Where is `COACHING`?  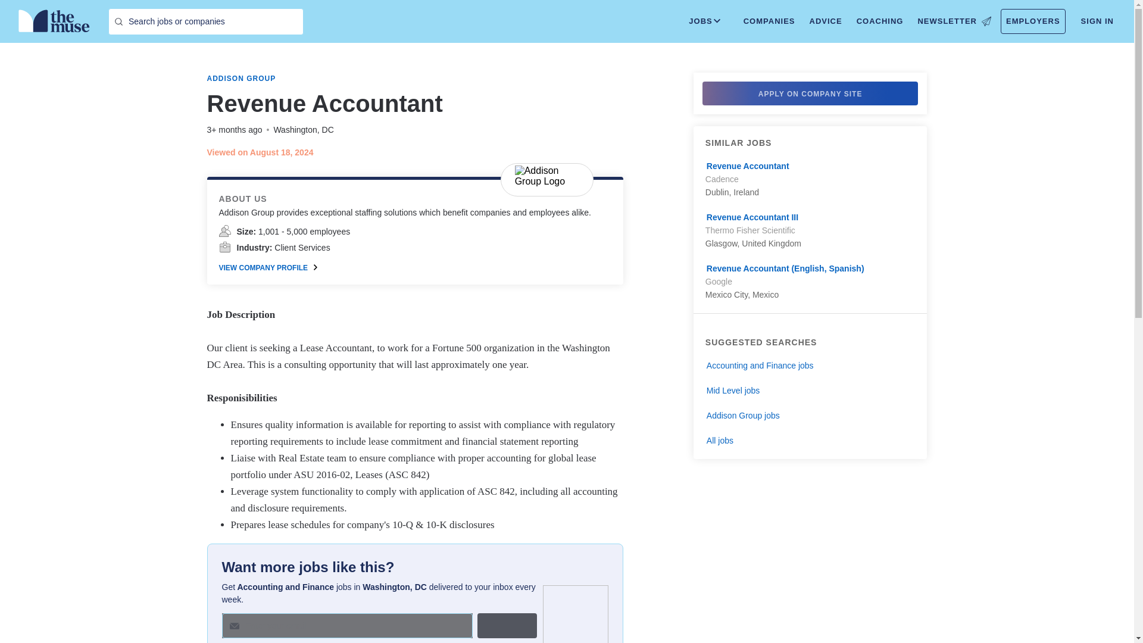 COACHING is located at coordinates (880, 21).